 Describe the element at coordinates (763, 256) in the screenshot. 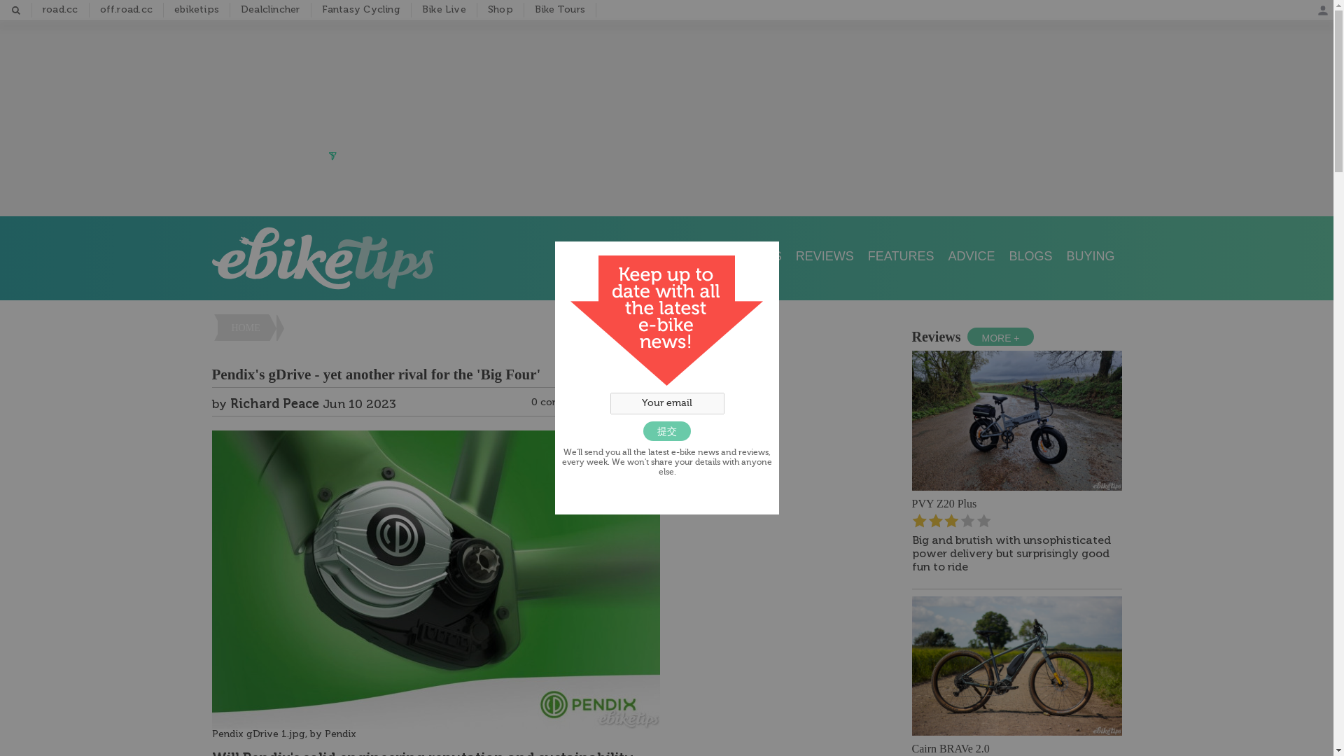

I see `NEWS` at that location.